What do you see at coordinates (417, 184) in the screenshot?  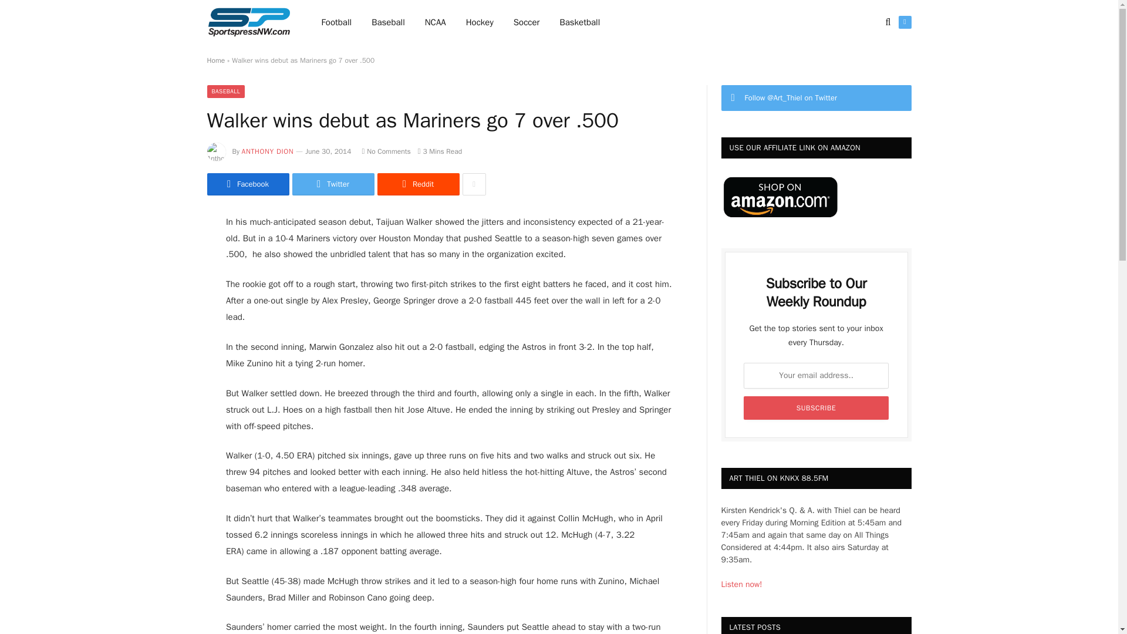 I see `Share on Reddit` at bounding box center [417, 184].